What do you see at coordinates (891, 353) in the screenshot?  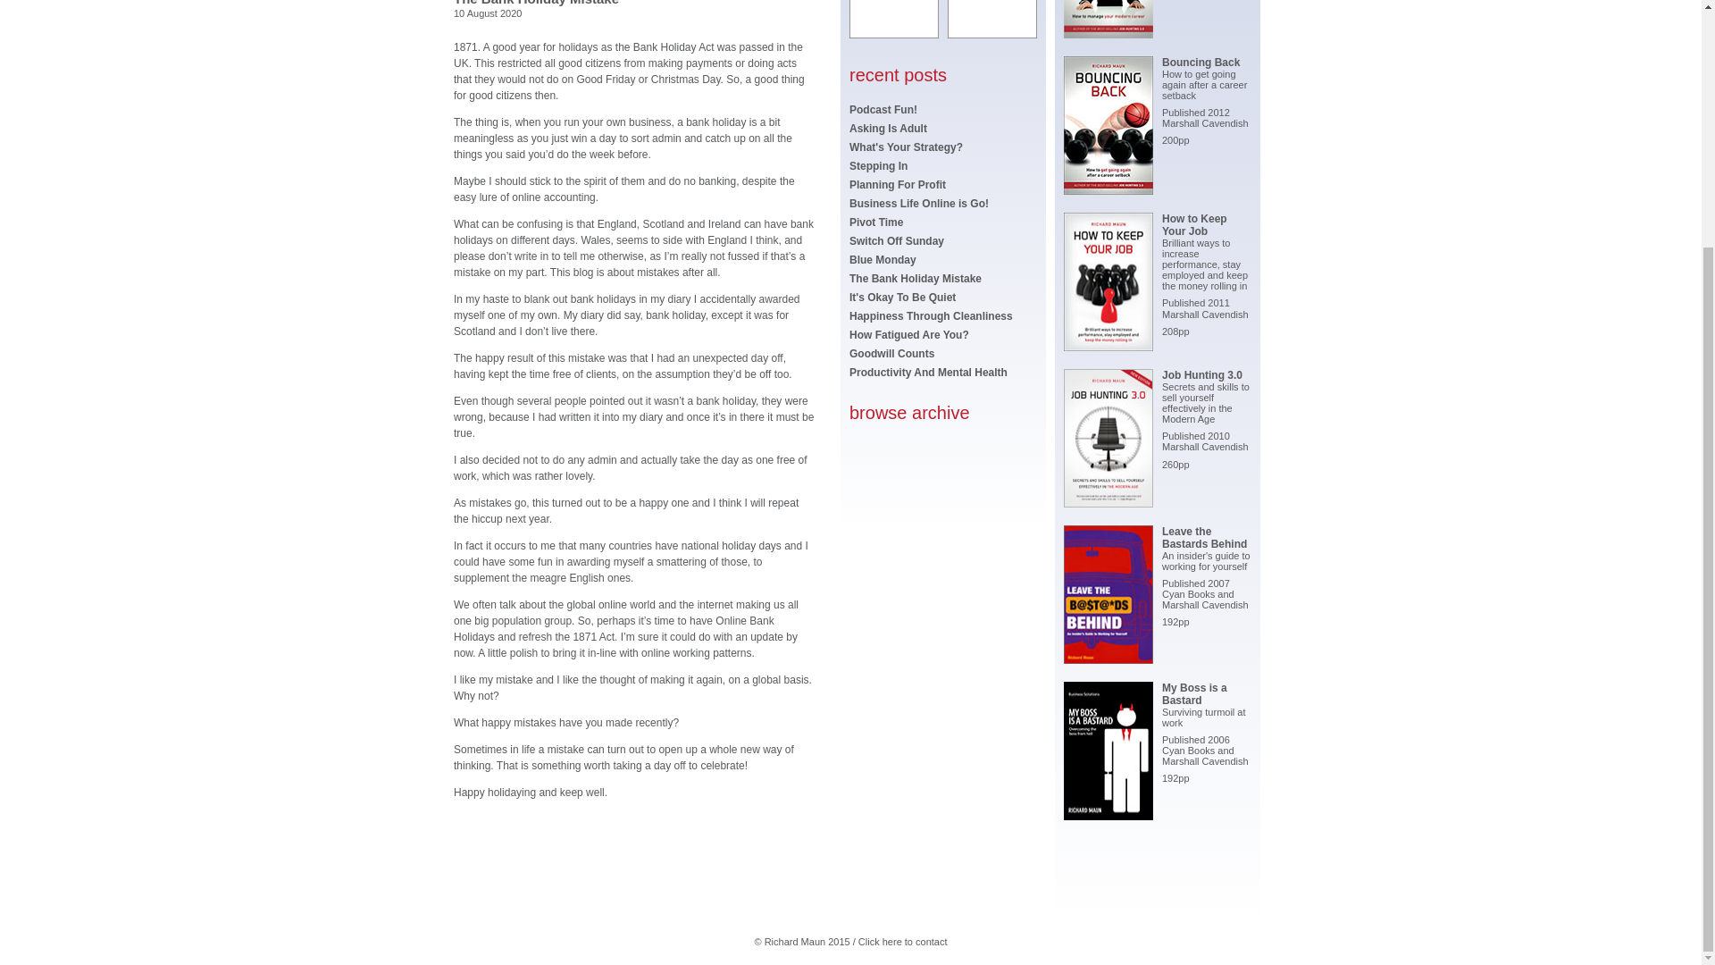 I see `Look Goodwill Counts` at bounding box center [891, 353].